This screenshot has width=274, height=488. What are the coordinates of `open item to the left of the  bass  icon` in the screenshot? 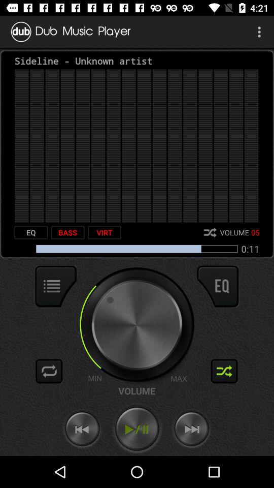 It's located at (31, 232).